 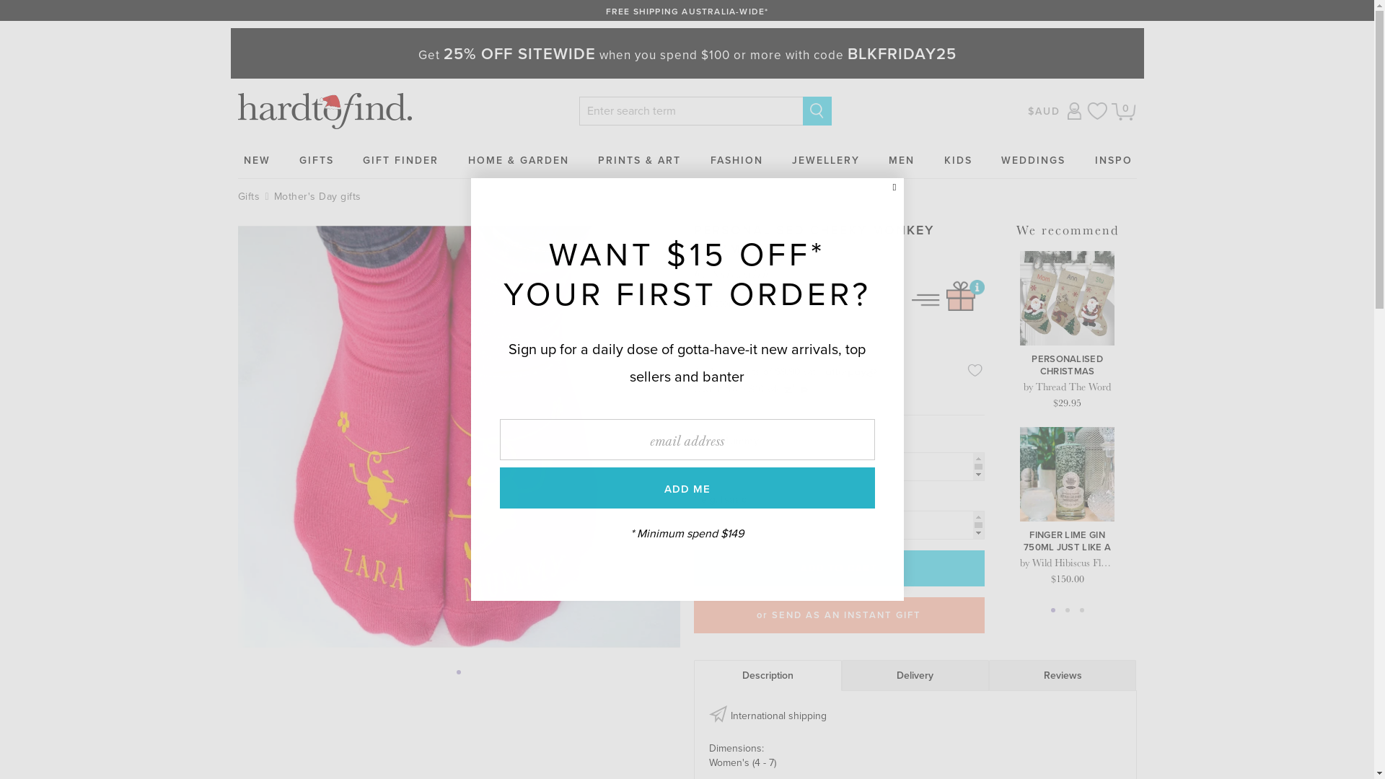 I want to click on ADD ME, so click(x=687, y=488).